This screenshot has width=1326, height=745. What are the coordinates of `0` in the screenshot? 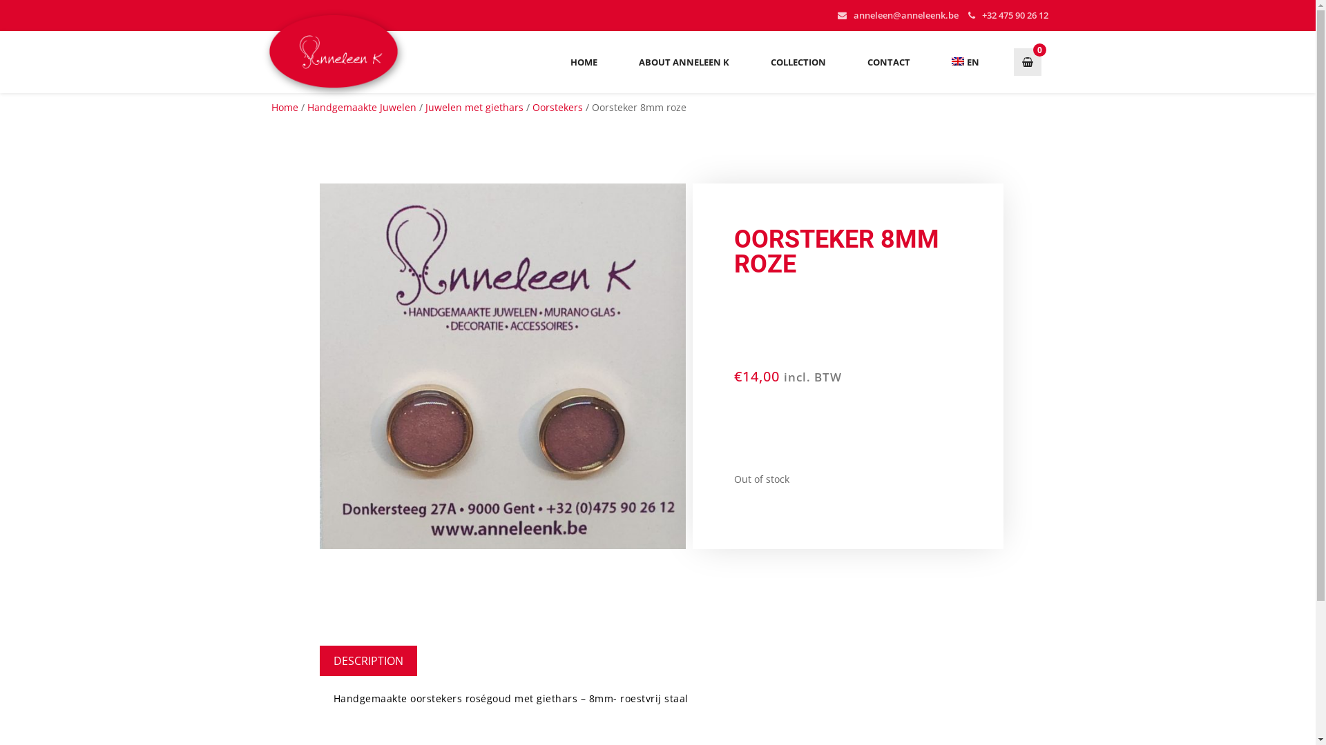 It's located at (1028, 62).